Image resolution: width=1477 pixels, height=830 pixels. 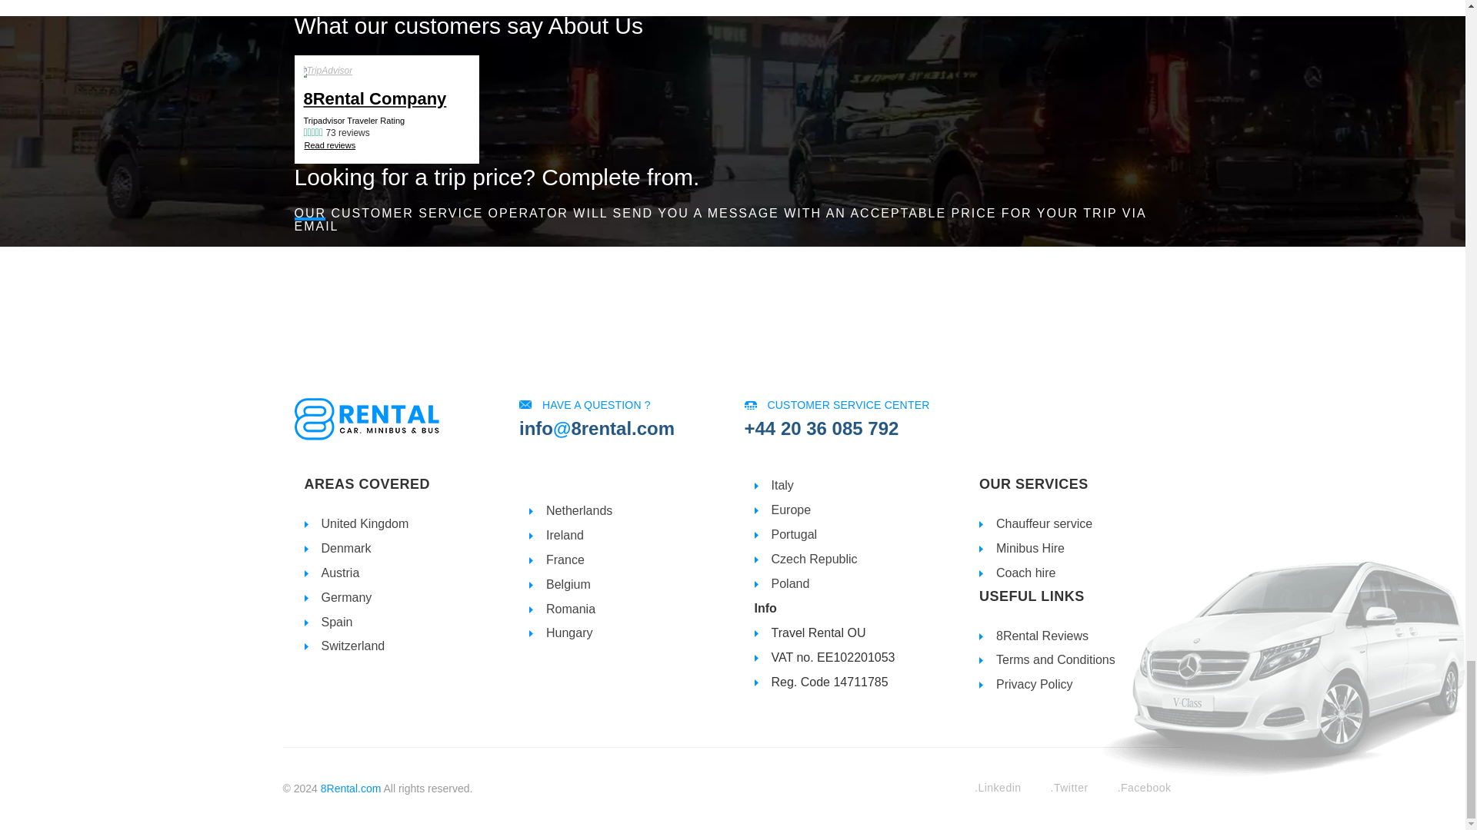 I want to click on Denmark, so click(x=346, y=549).